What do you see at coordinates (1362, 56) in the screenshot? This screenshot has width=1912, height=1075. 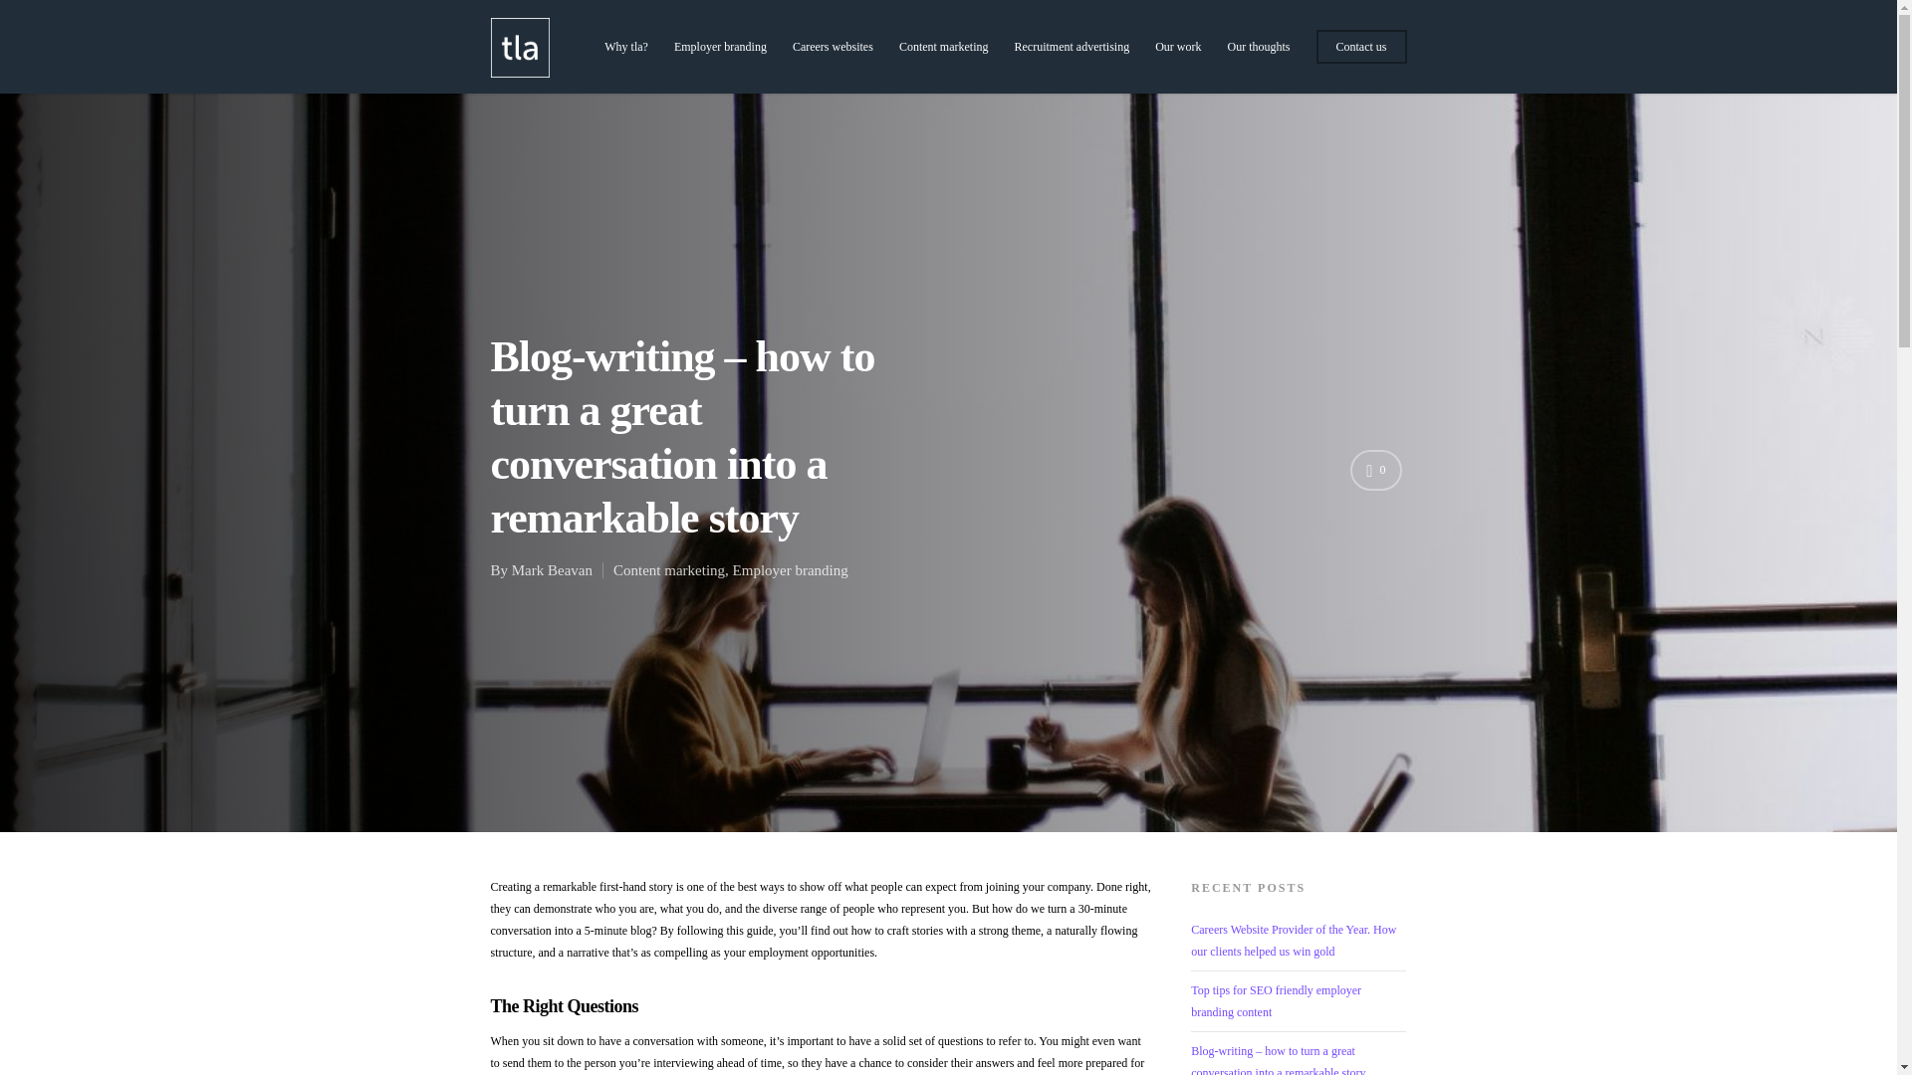 I see `Contact us` at bounding box center [1362, 56].